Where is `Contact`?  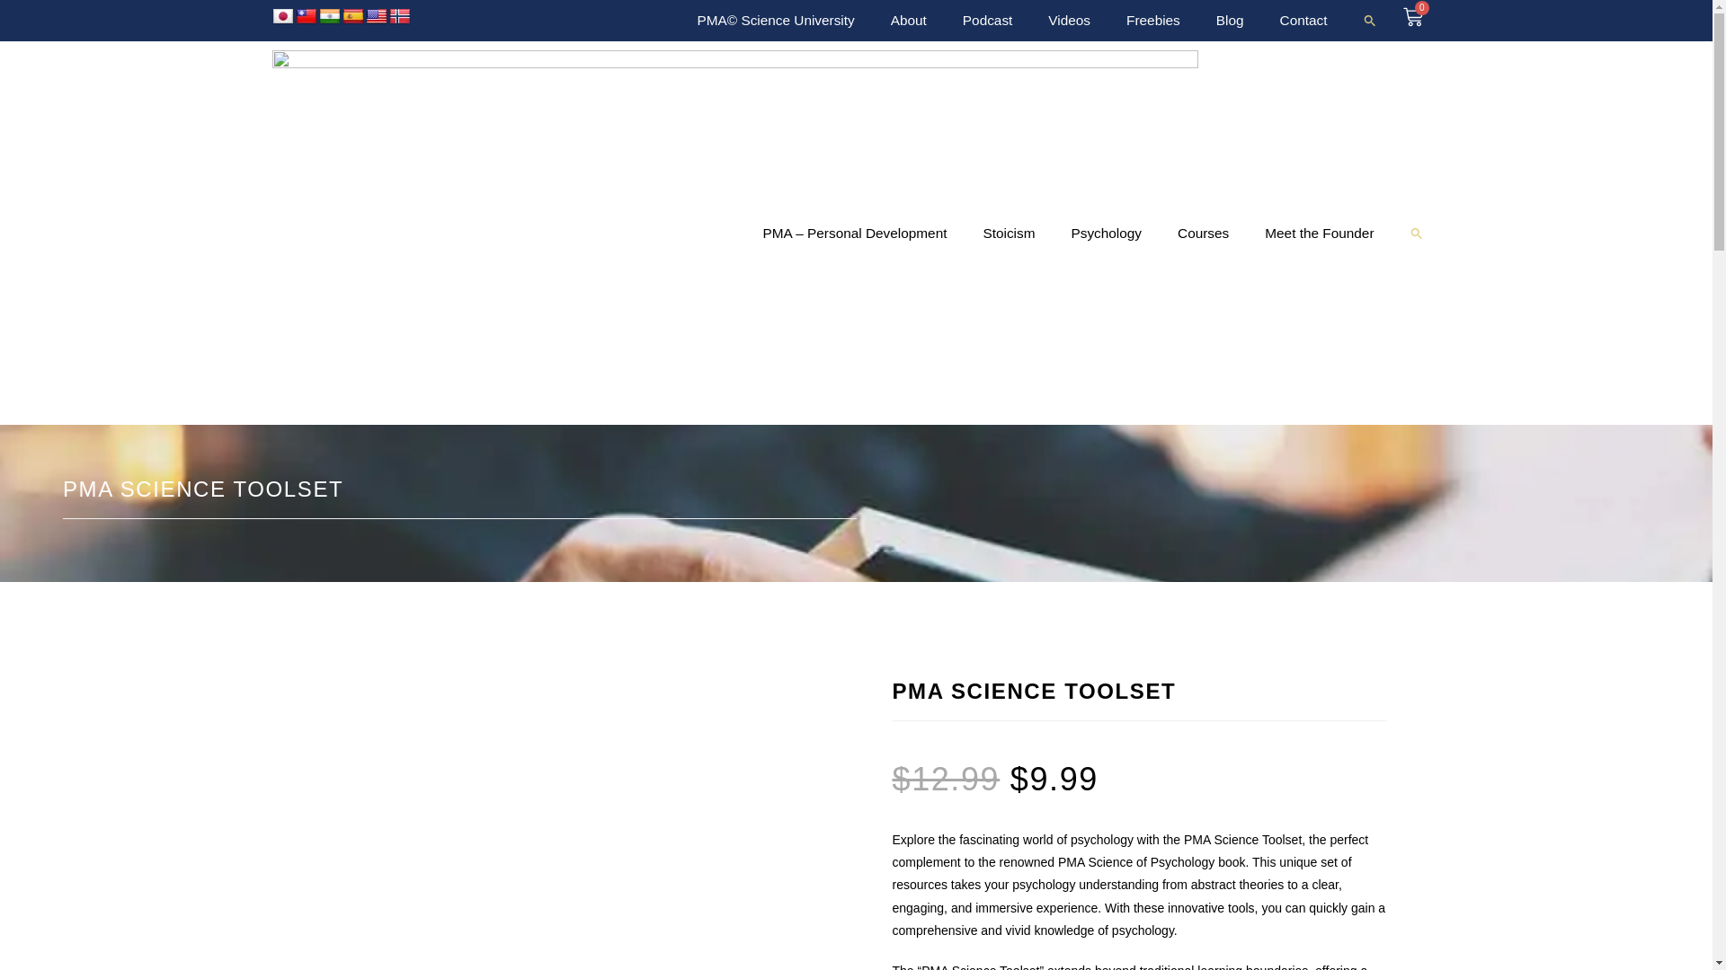 Contact is located at coordinates (1303, 21).